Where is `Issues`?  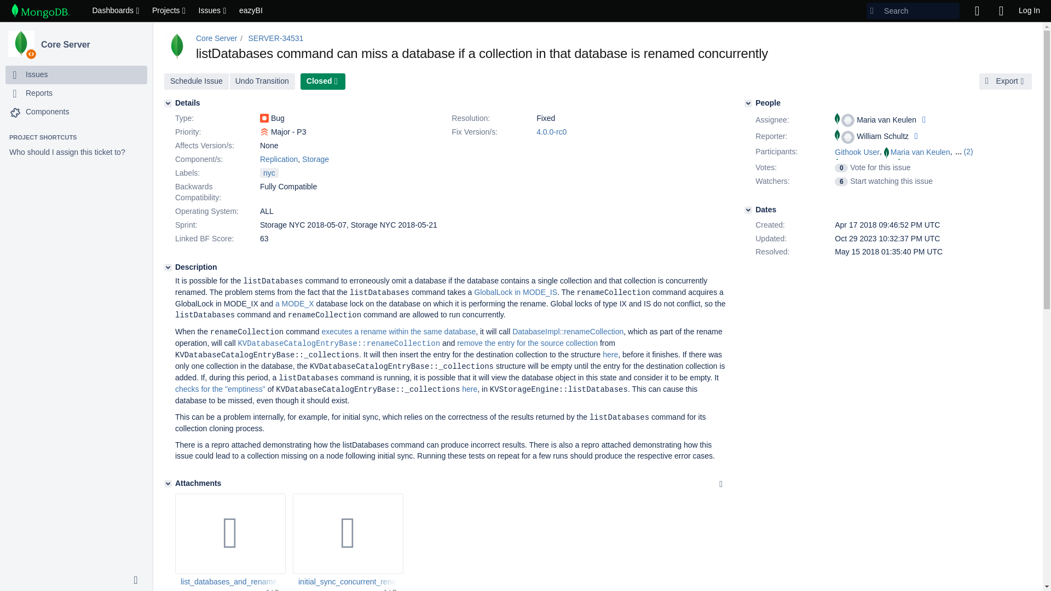 Issues is located at coordinates (213, 11).